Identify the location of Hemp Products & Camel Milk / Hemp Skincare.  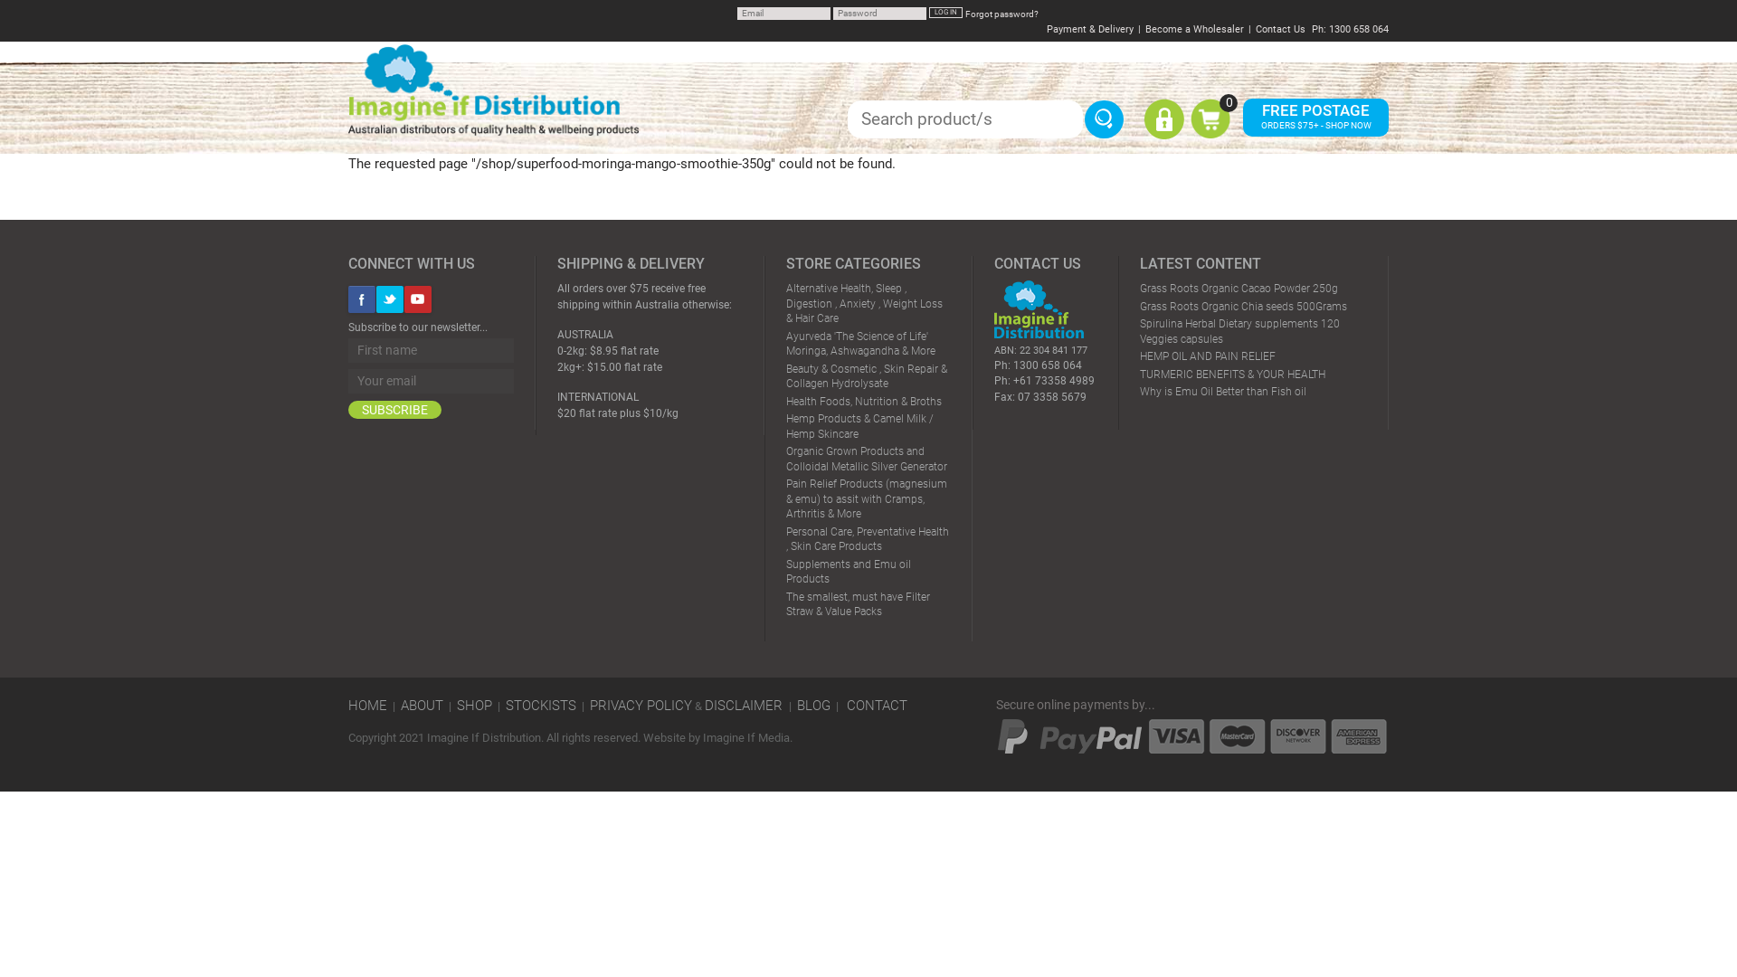
(859, 427).